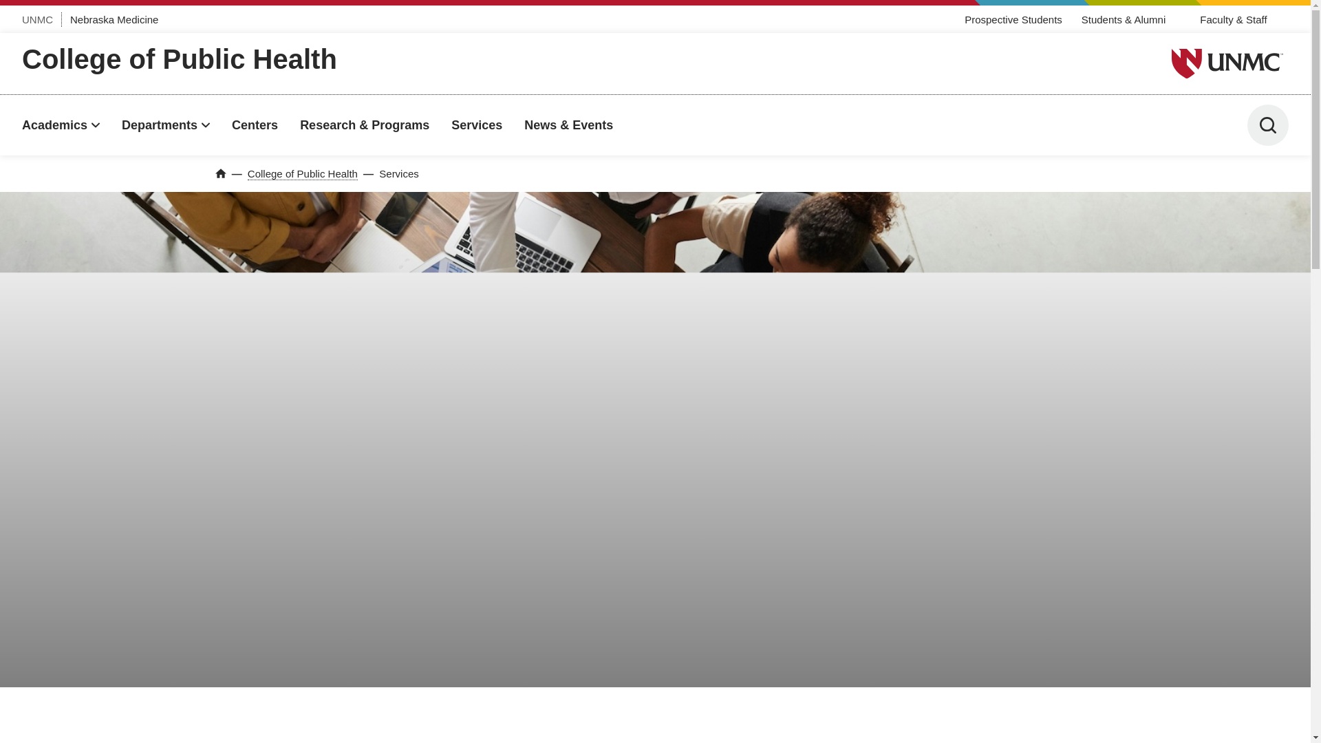 This screenshot has width=1321, height=743. I want to click on College of Public Health, so click(303, 174).